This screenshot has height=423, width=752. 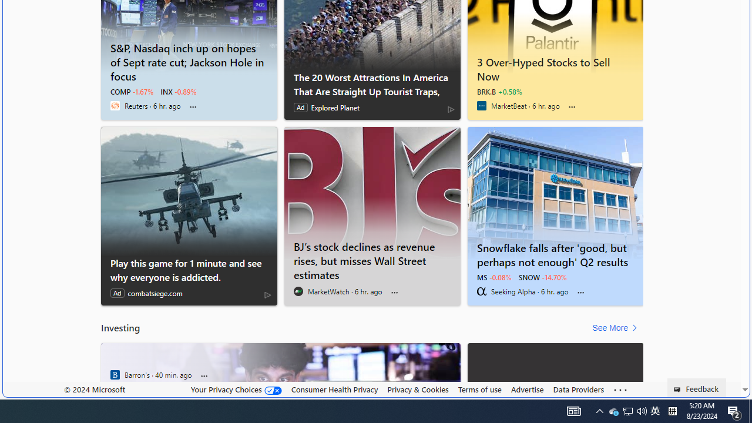 What do you see at coordinates (578, 390) in the screenshot?
I see `Data Providers` at bounding box center [578, 390].